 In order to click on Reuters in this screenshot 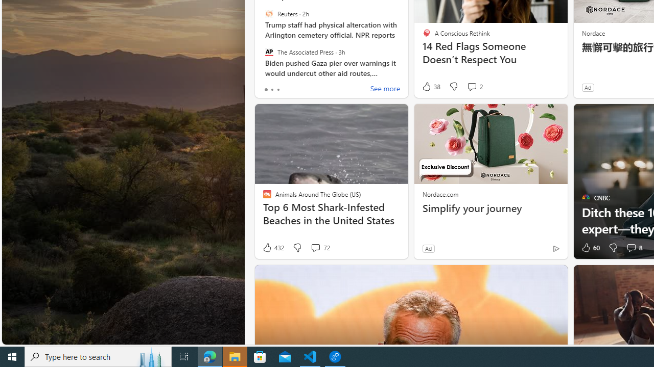, I will do `click(269, 14)`.